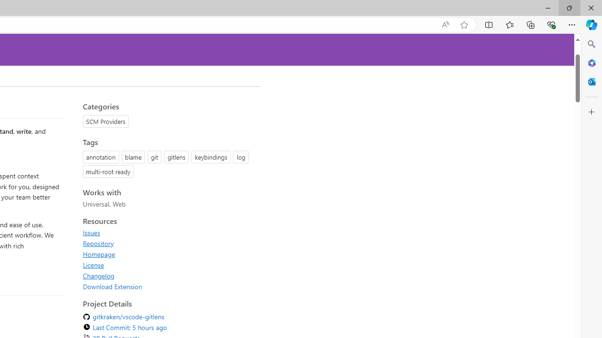 The height and width of the screenshot is (338, 602). I want to click on Search, so click(592, 44).